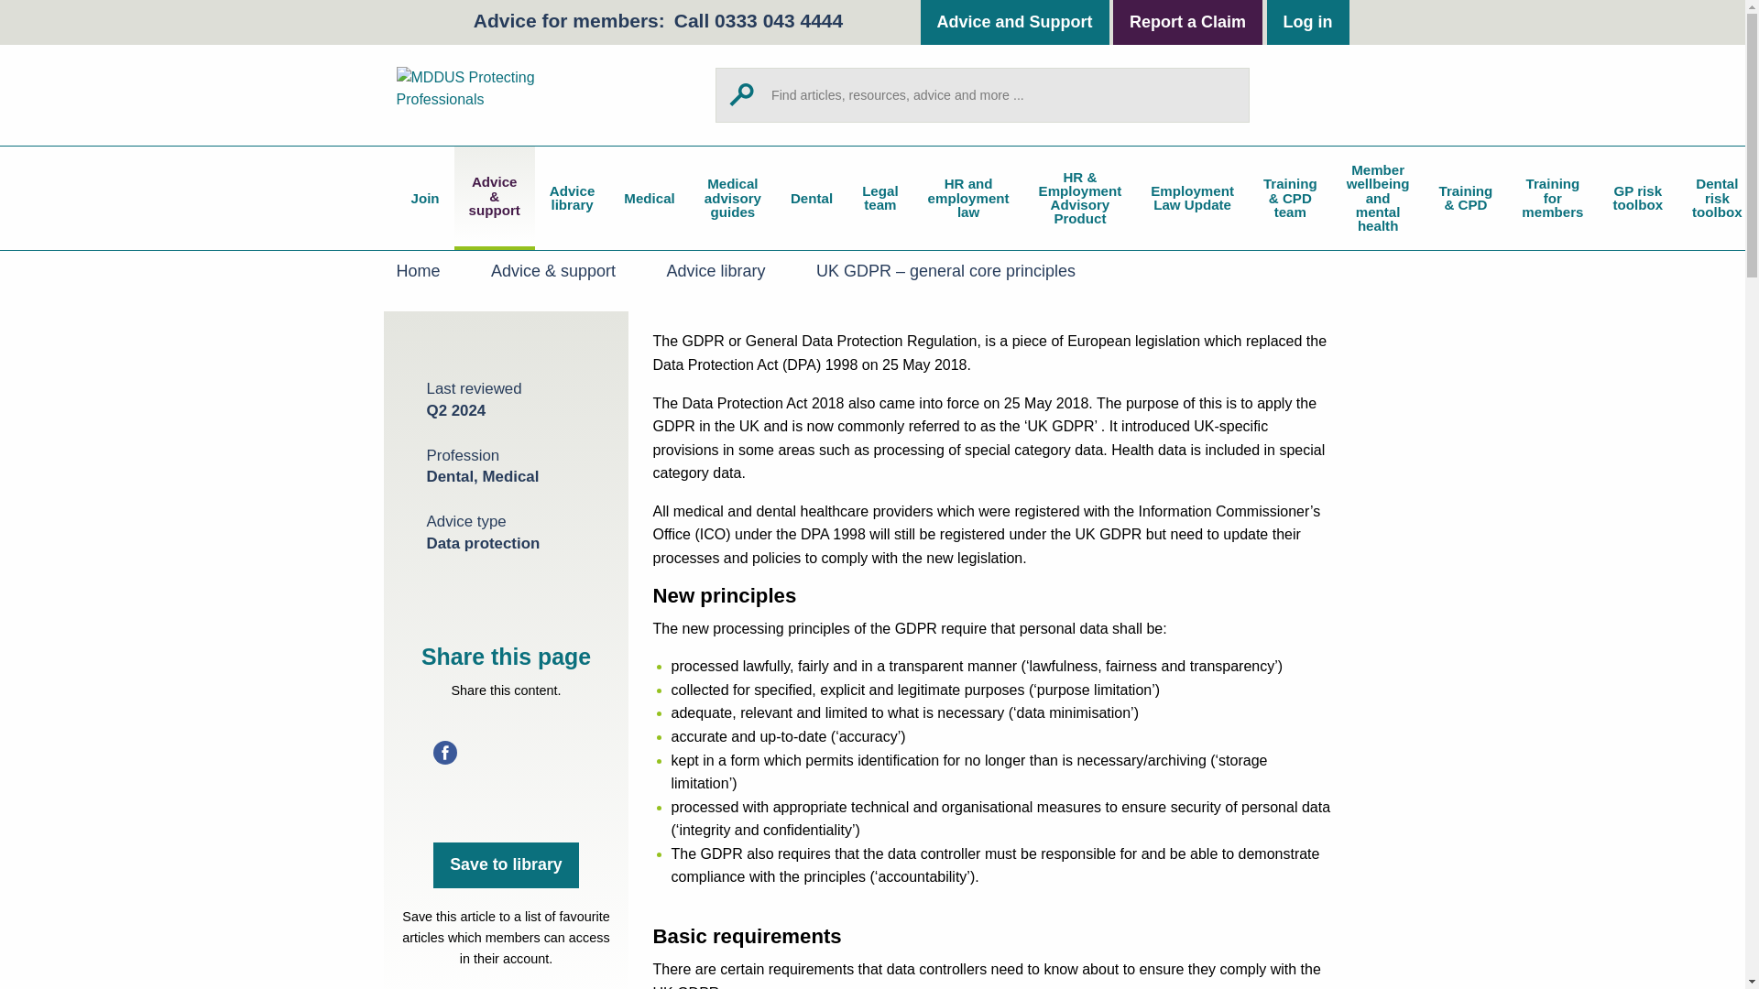 This screenshot has height=989, width=1759. I want to click on Search, so click(1228, 94).